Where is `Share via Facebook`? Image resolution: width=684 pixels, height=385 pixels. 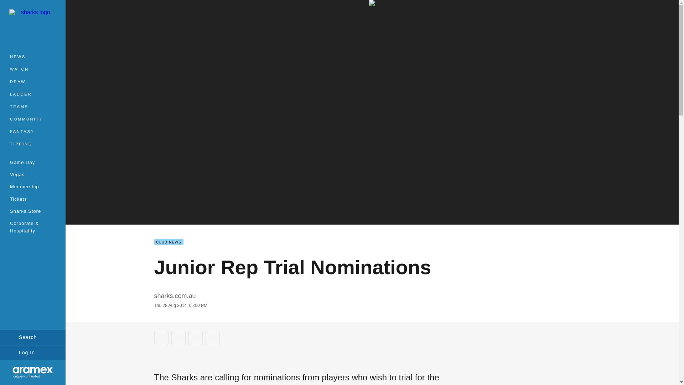 Share via Facebook is located at coordinates (161, 338).